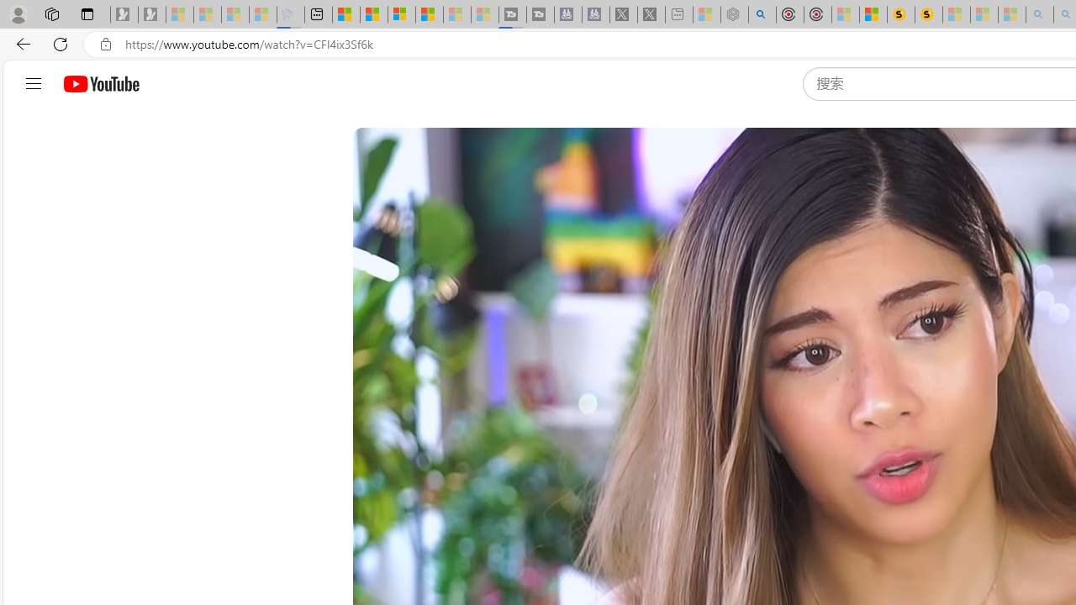 The height and width of the screenshot is (605, 1076). What do you see at coordinates (734, 15) in the screenshot?
I see `Nordace - Summer Adventures 2024 - Sleeping` at bounding box center [734, 15].